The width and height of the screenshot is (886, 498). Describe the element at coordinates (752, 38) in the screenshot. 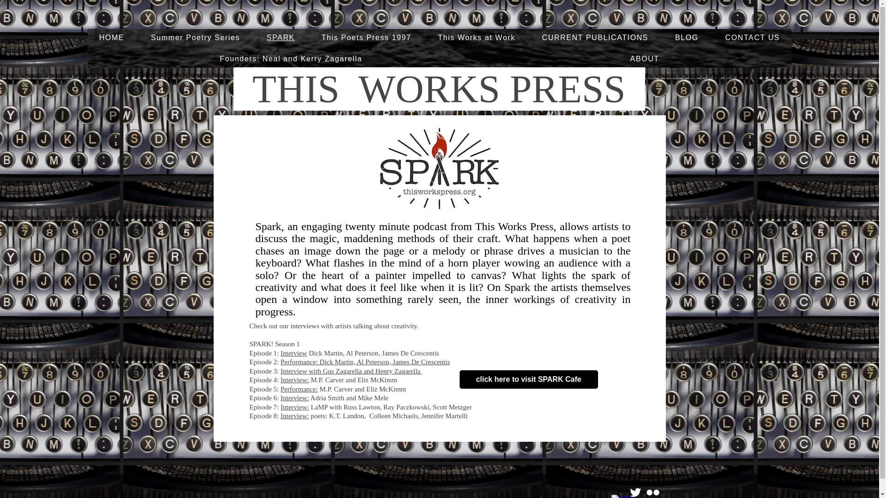

I see `CONTACT US` at that location.